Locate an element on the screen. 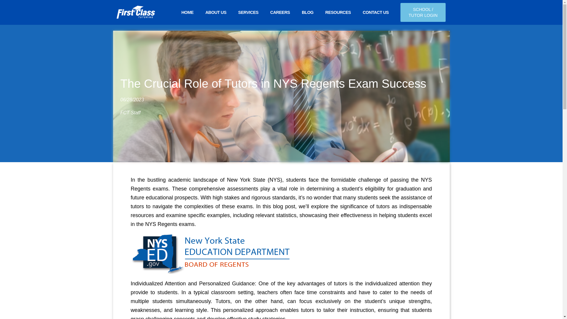 The image size is (567, 319). HOME is located at coordinates (187, 3).